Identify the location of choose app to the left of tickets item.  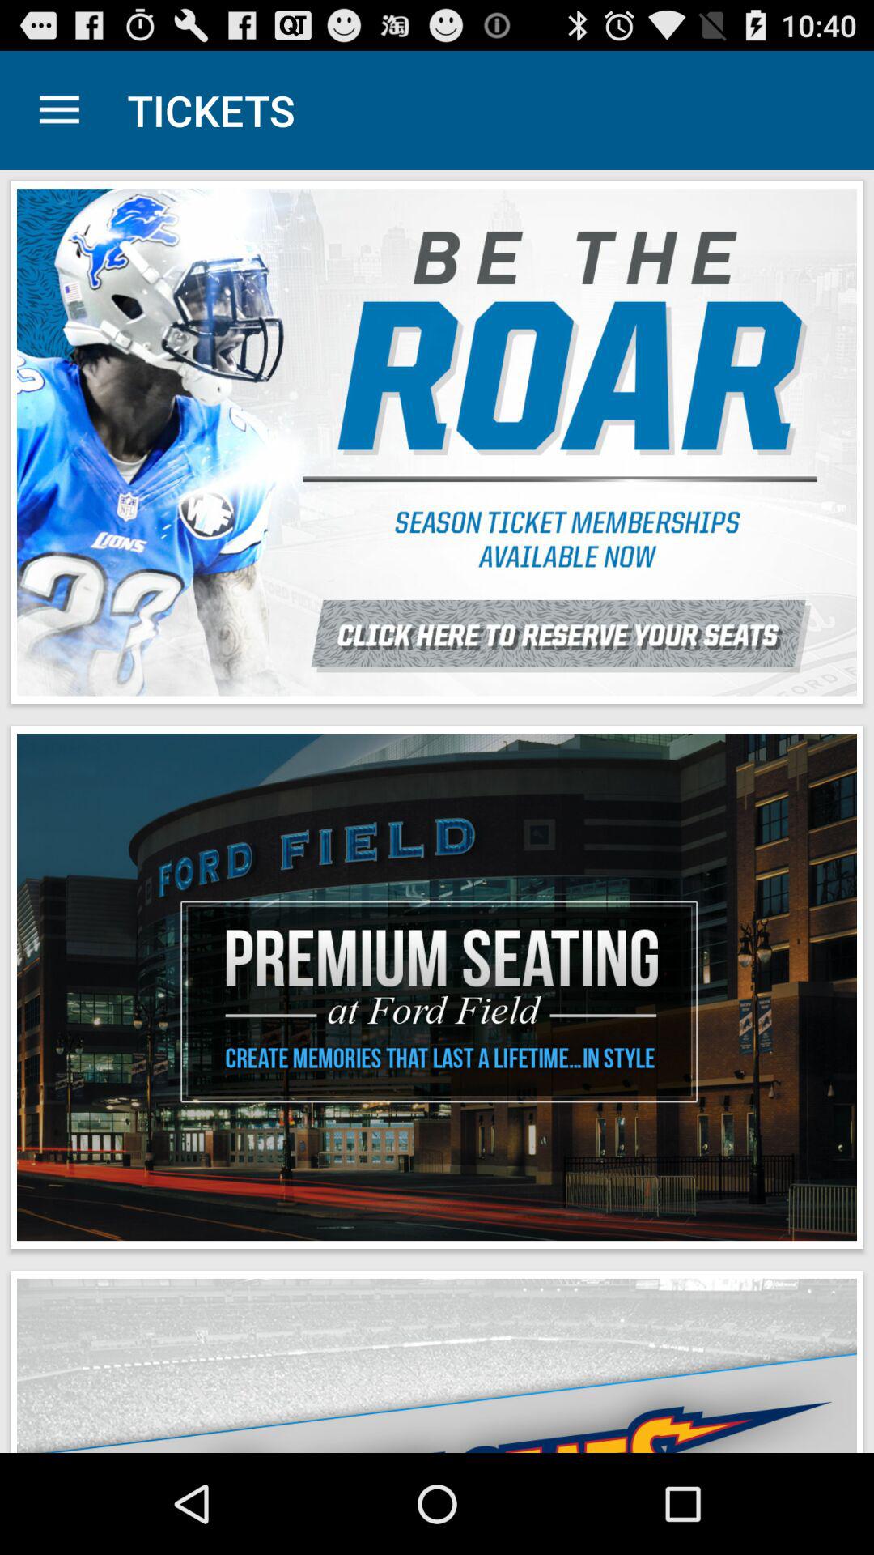
(59, 110).